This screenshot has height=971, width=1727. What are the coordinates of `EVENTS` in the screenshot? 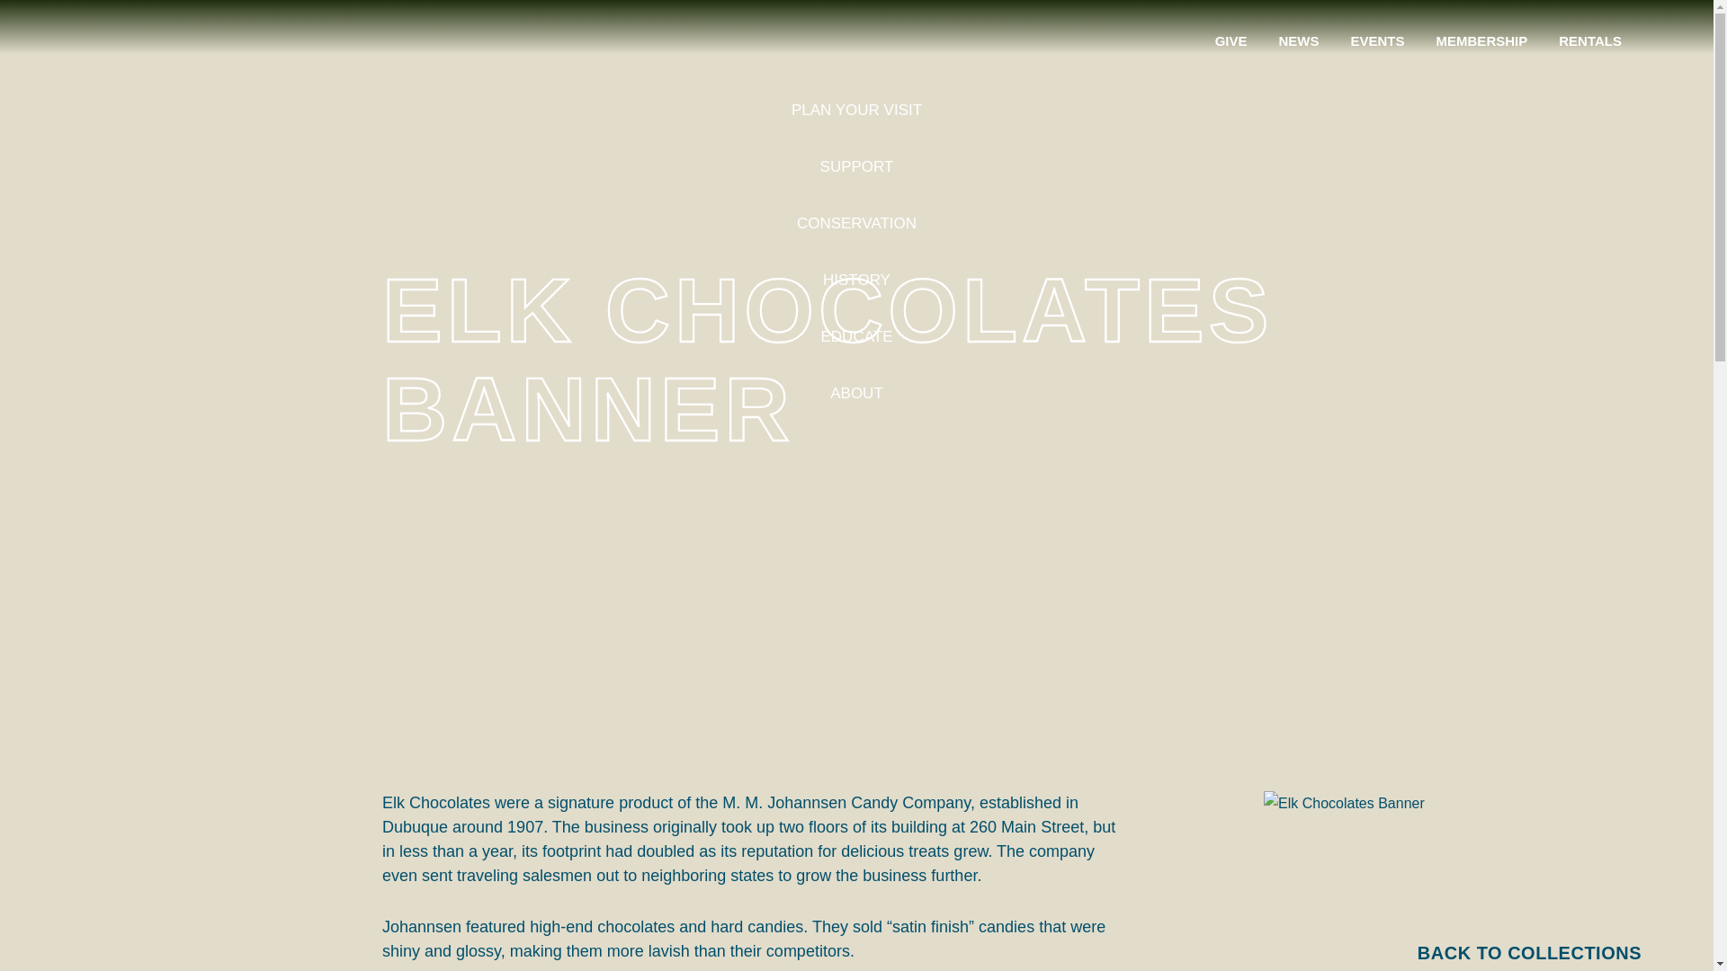 It's located at (1378, 40).